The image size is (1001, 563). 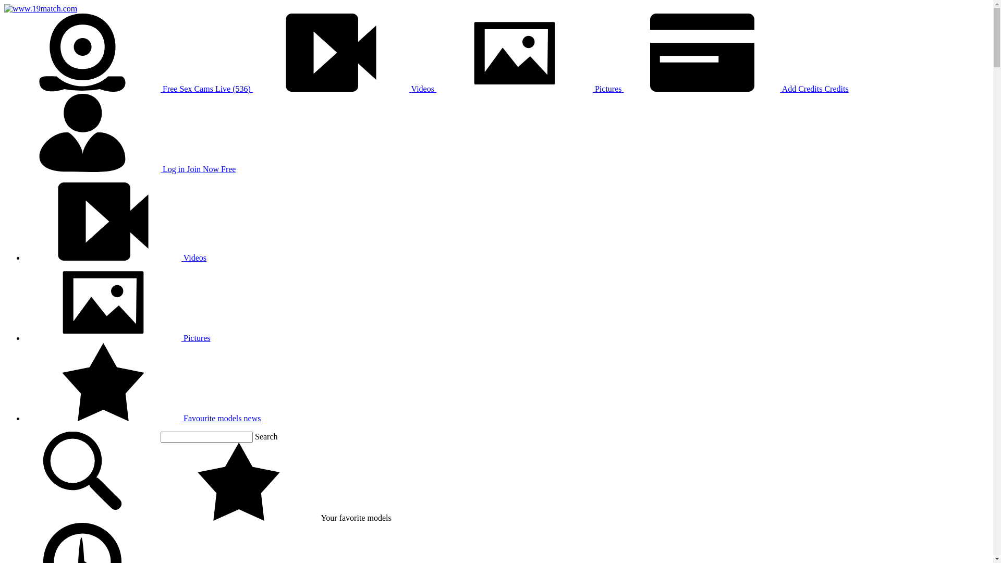 I want to click on Free Sex Cams Live (536), so click(x=128, y=89).